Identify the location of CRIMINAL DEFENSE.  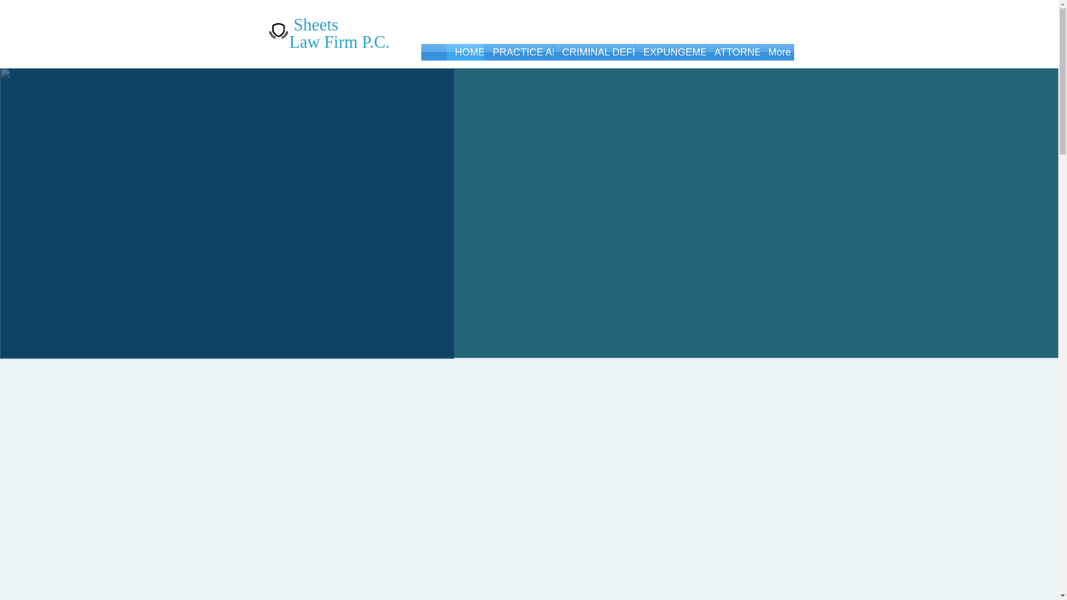
(594, 52).